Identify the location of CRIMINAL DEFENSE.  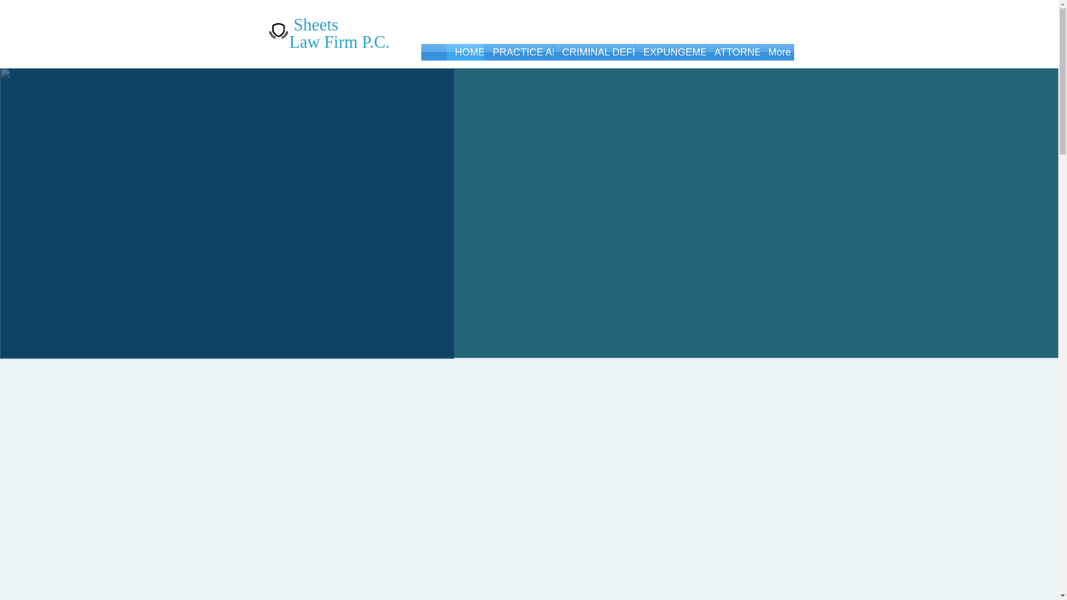
(594, 52).